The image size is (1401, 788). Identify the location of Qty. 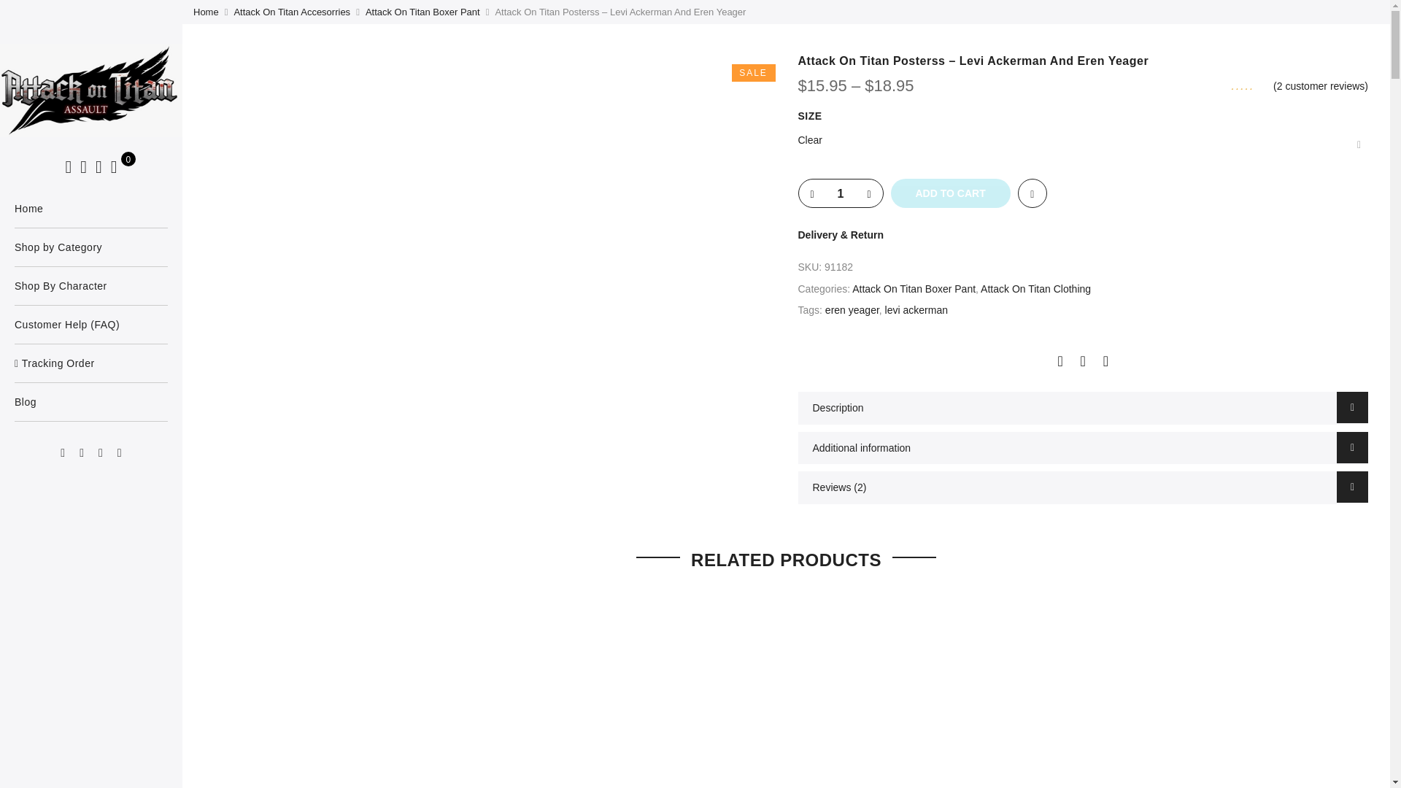
(841, 194).